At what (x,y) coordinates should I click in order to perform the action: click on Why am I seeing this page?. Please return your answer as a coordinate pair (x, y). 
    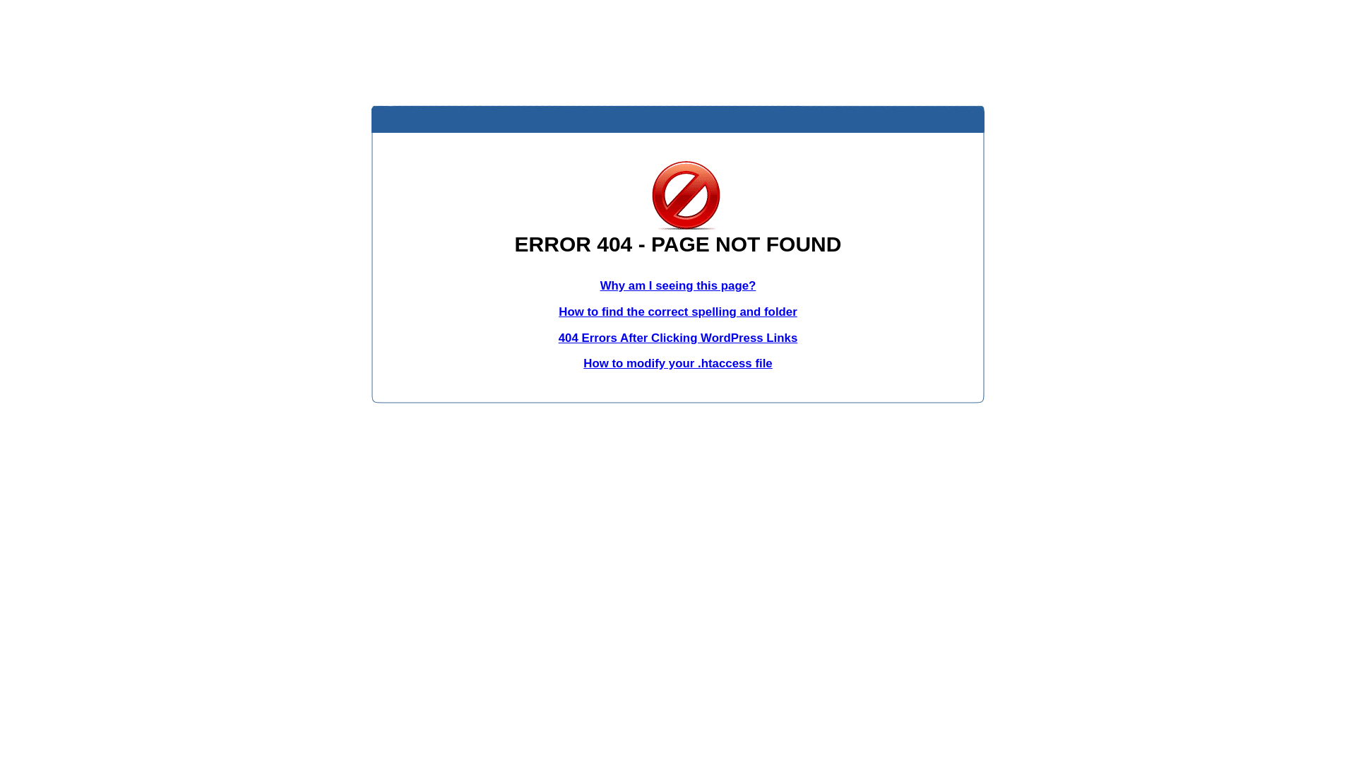
    Looking at the image, I should click on (678, 285).